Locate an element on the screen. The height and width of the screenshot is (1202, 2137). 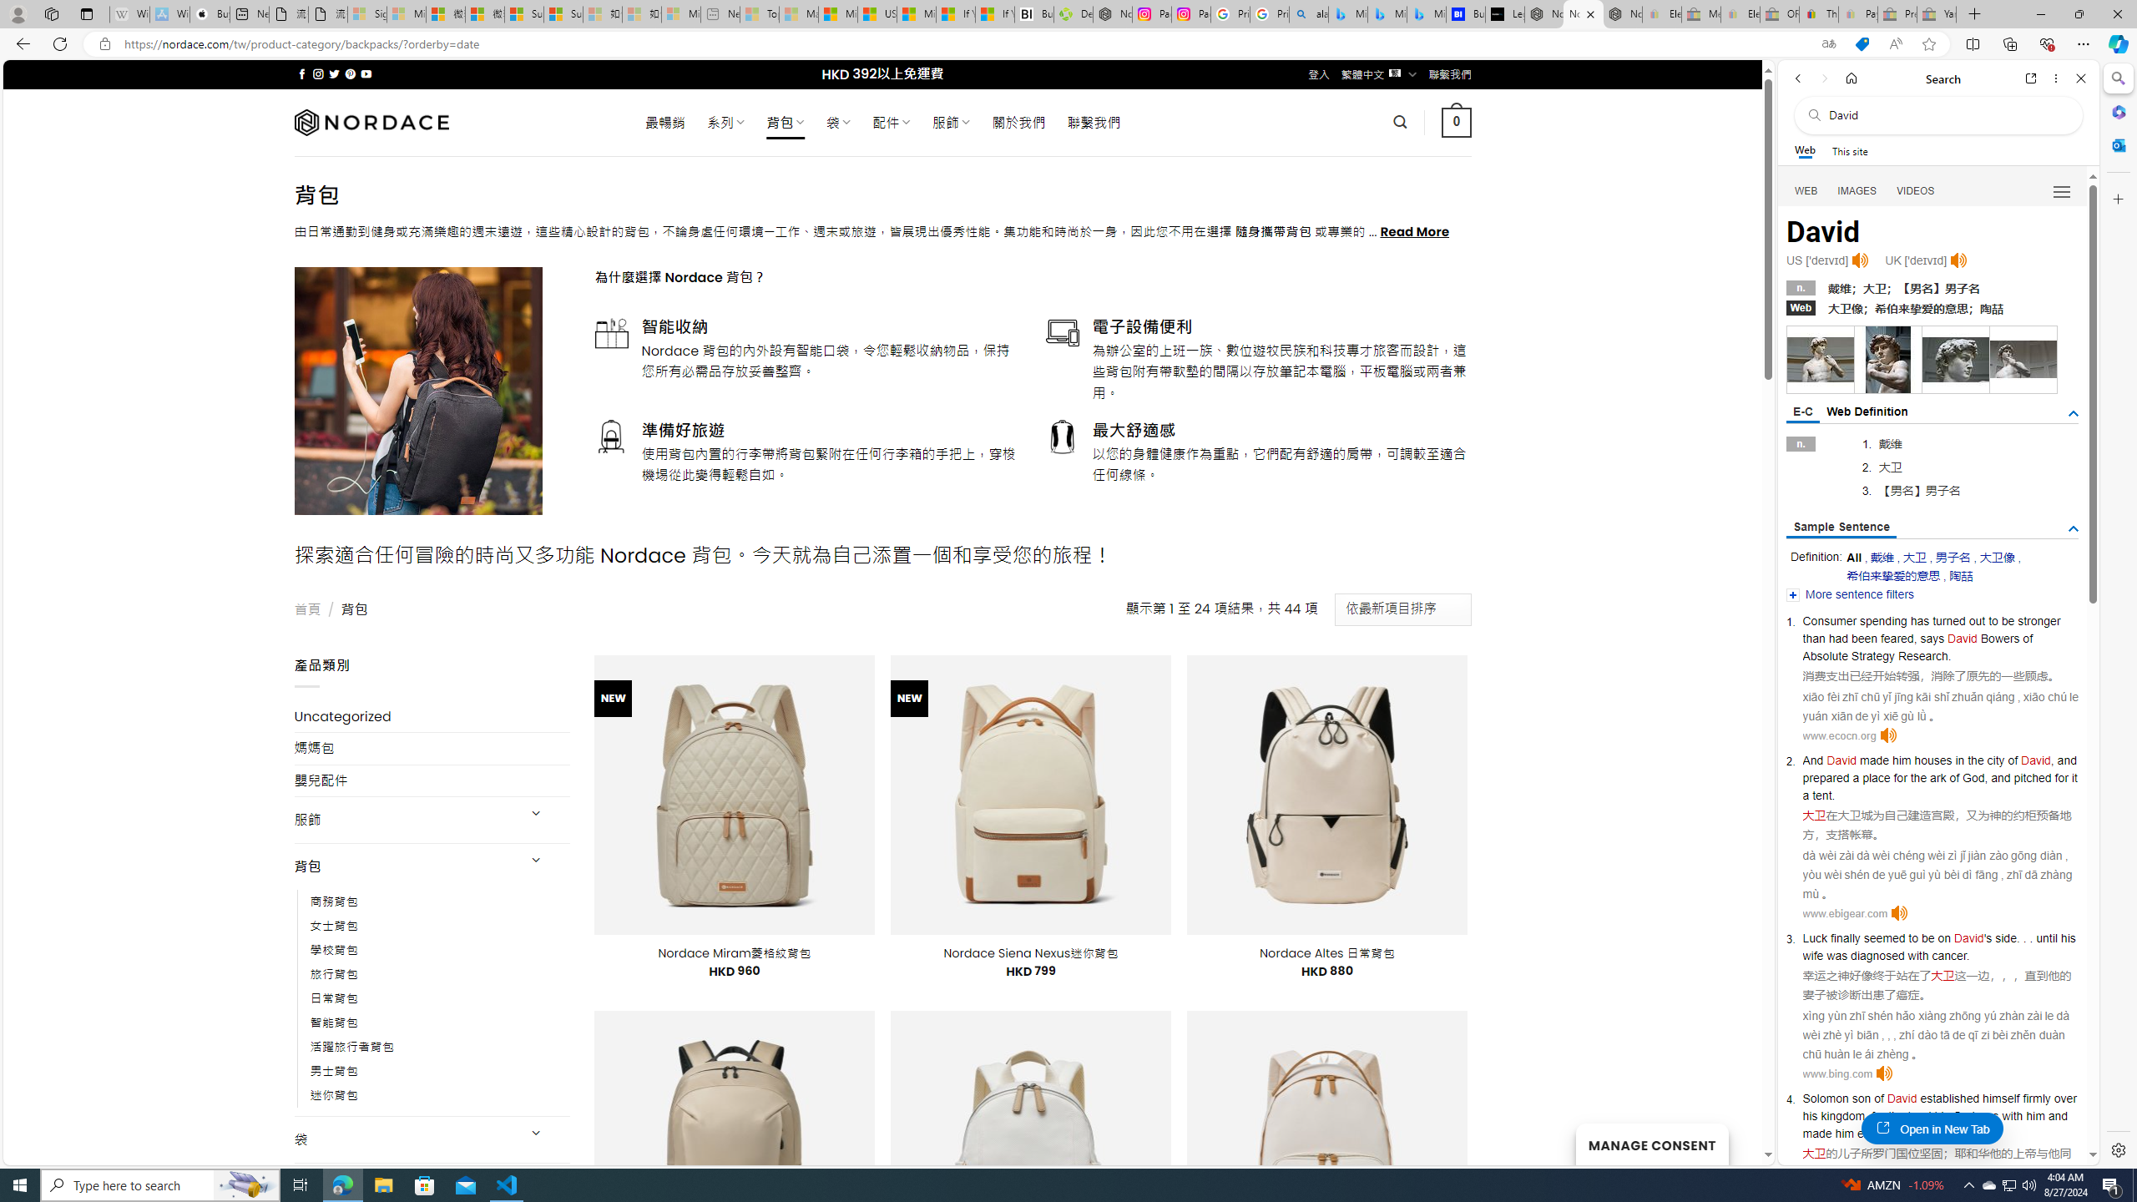
Class: b_serphb is located at coordinates (2062, 192).